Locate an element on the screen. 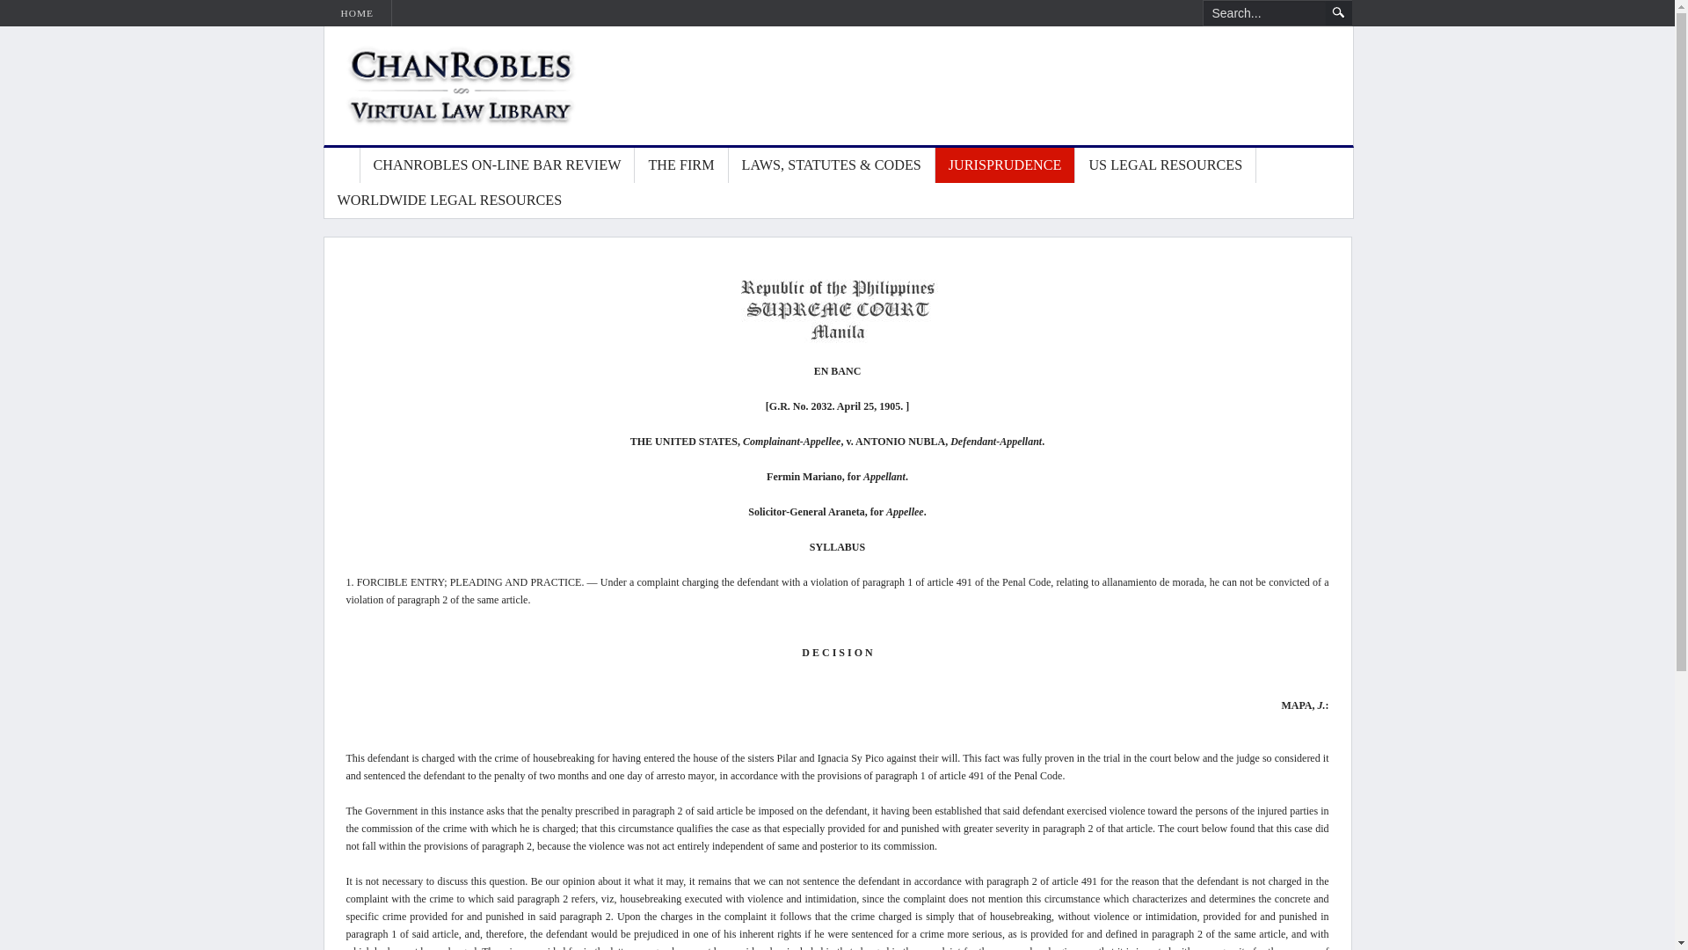  HOME is located at coordinates (357, 13).